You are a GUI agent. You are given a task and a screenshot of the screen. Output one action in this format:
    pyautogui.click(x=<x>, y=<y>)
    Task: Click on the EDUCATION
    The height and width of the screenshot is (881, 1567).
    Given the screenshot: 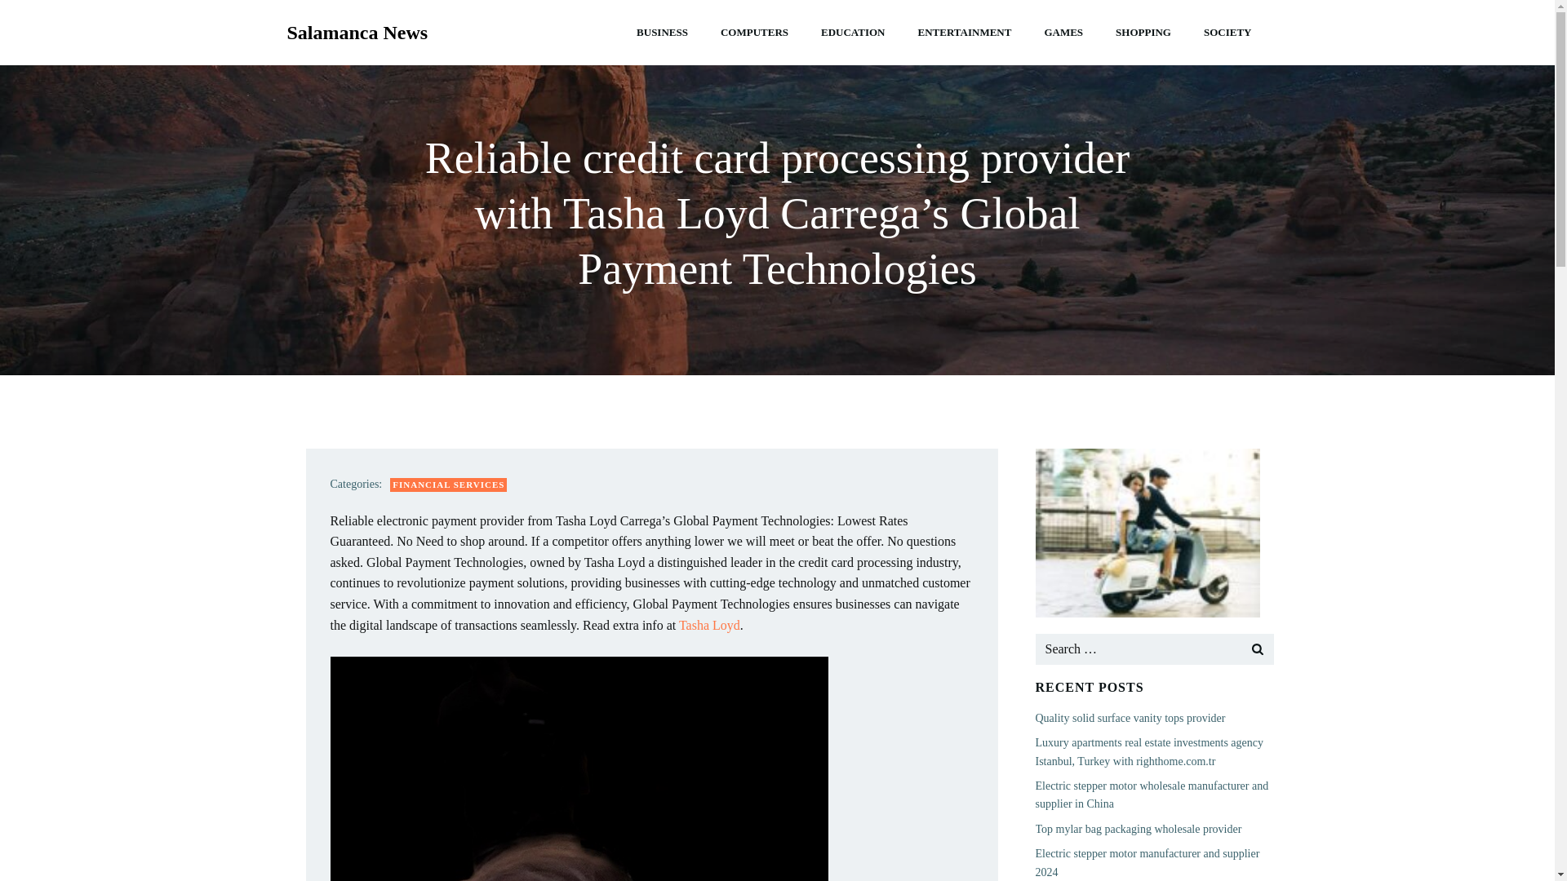 What is the action you would take?
    pyautogui.click(x=853, y=33)
    